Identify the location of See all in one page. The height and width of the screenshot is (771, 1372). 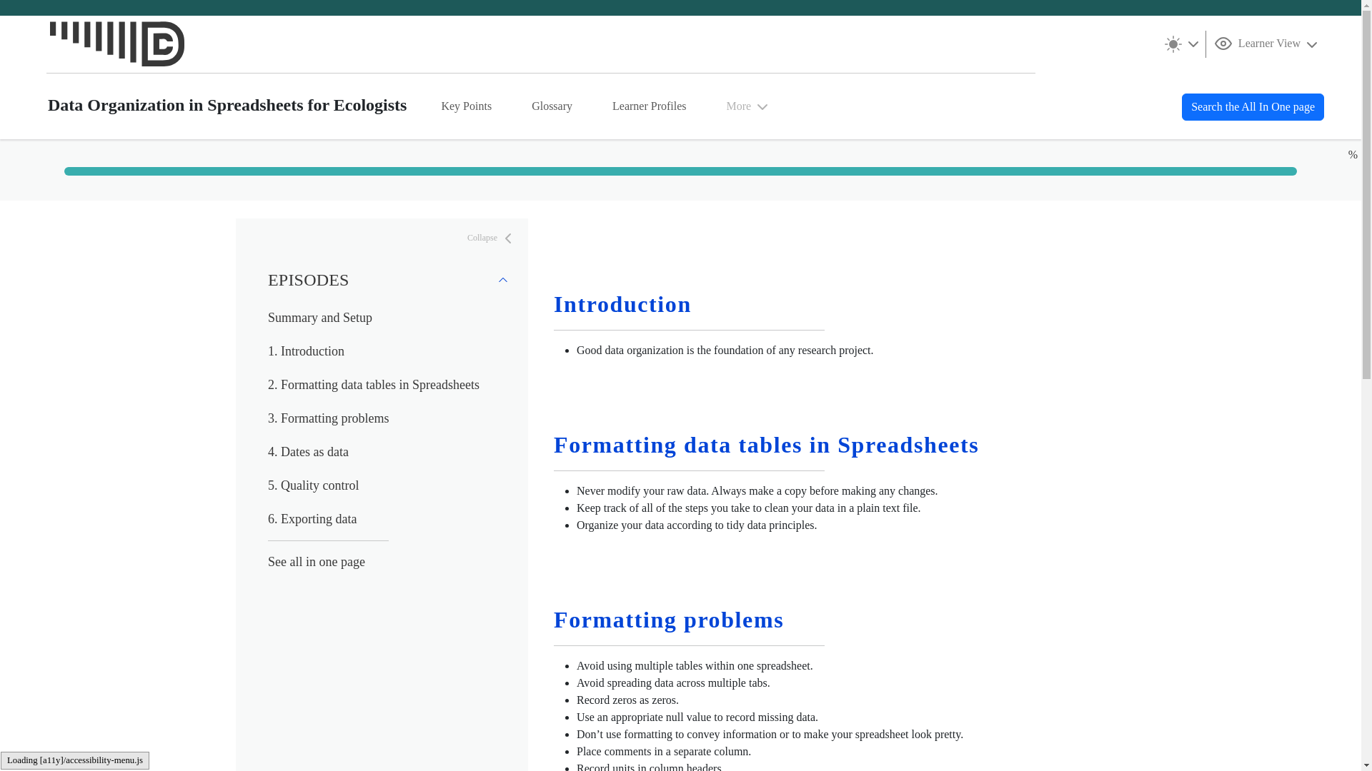
(316, 561).